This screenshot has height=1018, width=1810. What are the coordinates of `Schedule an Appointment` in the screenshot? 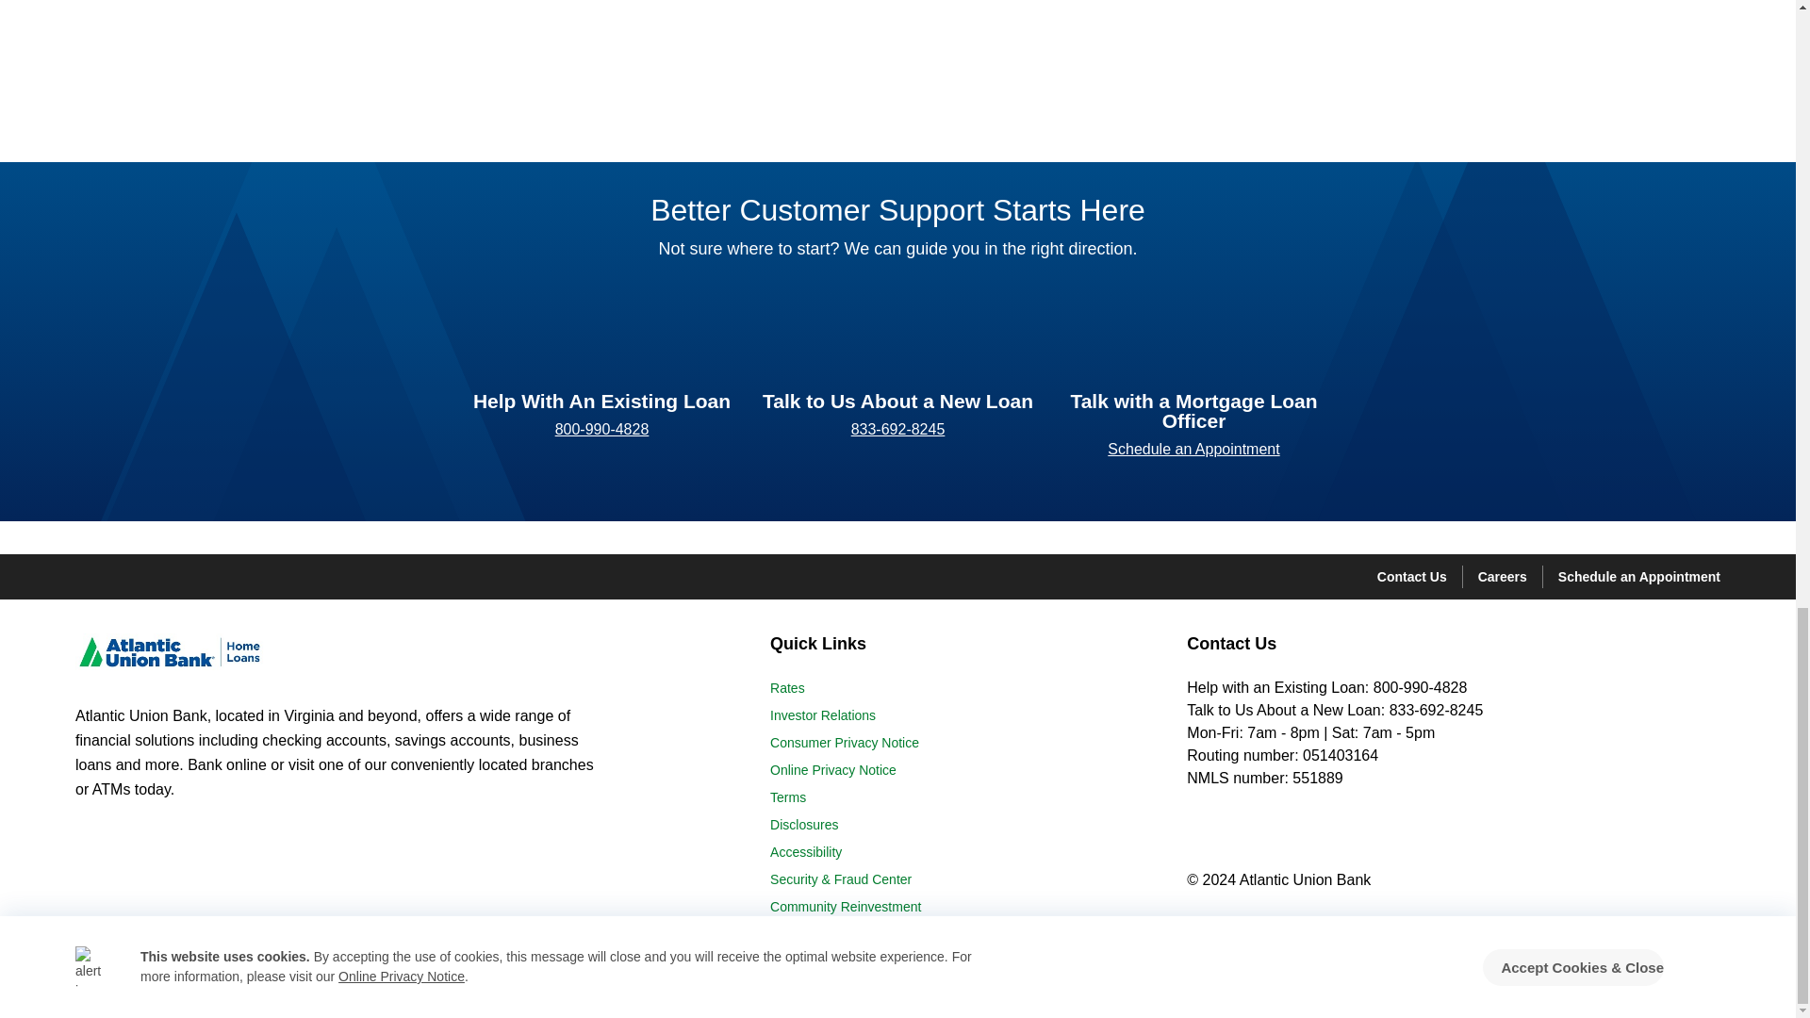 It's located at (1193, 450).